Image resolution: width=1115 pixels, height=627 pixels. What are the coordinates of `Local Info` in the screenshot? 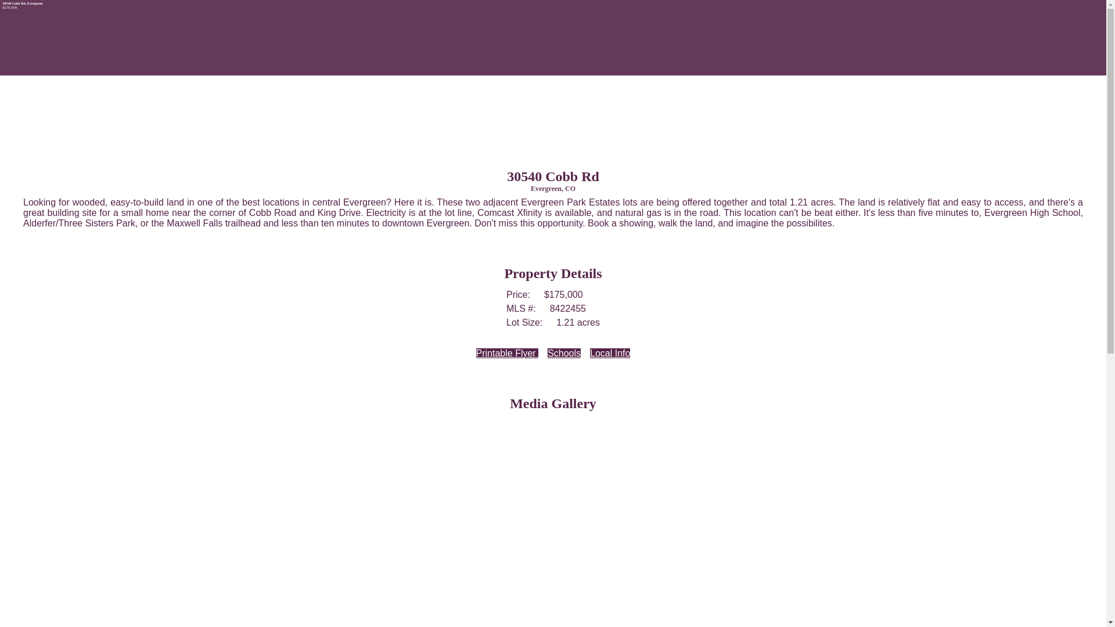 It's located at (610, 353).